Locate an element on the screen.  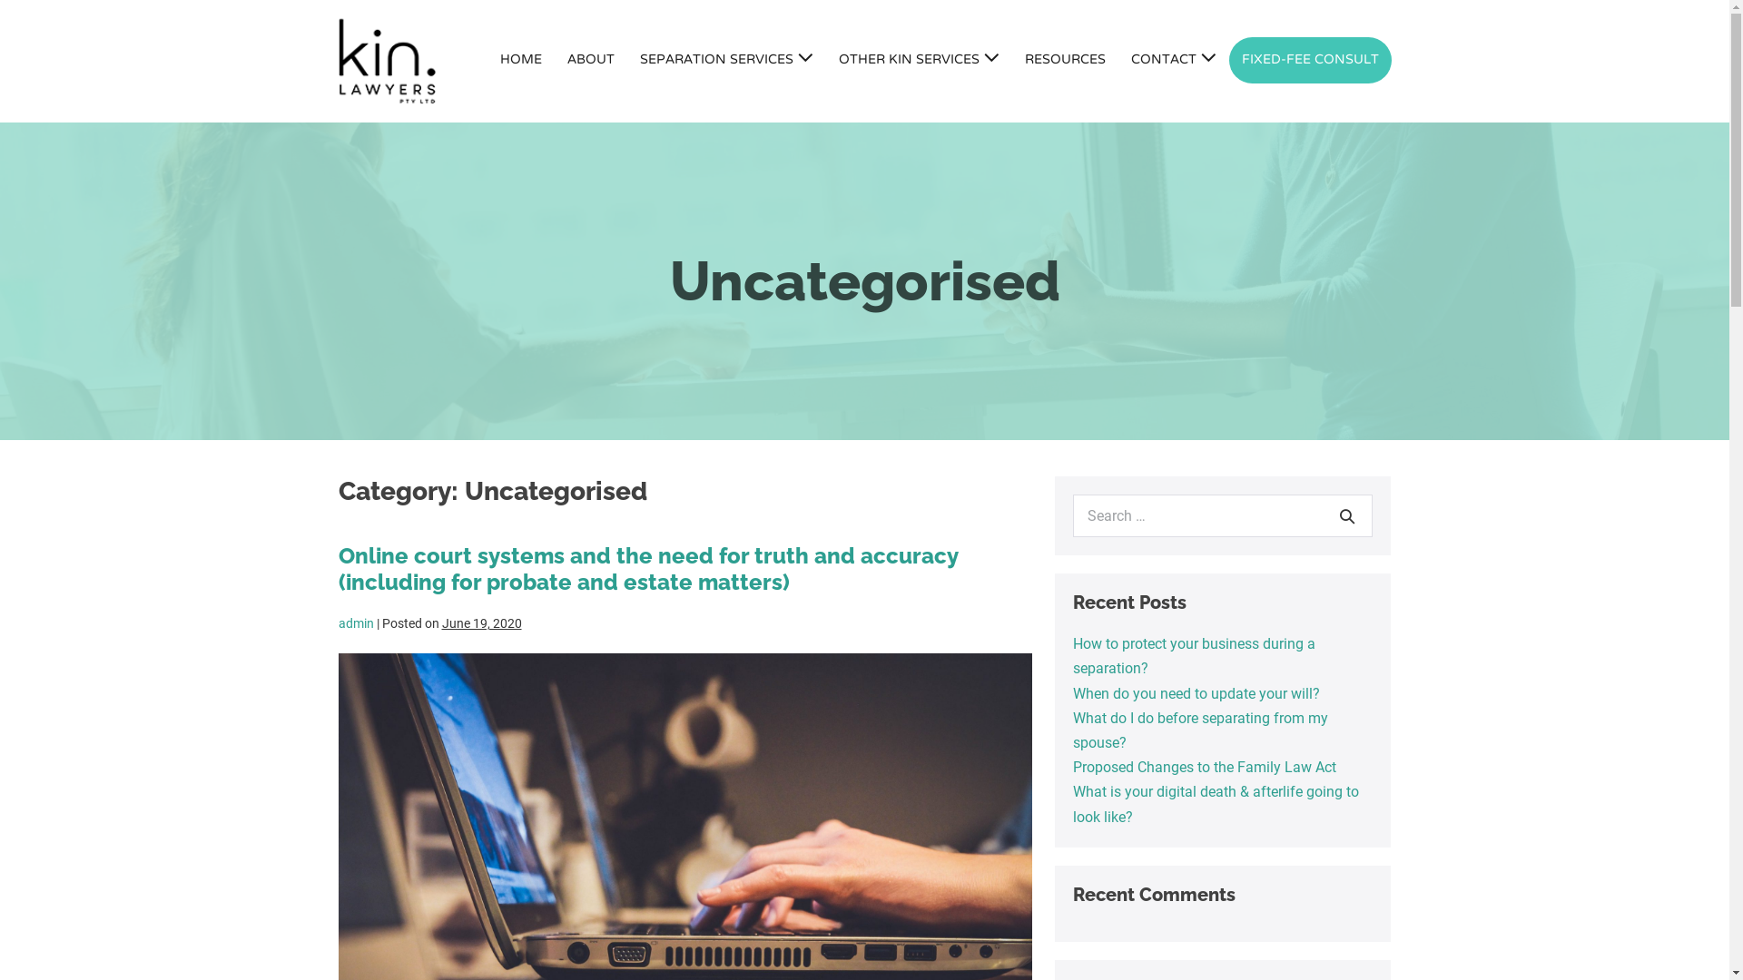
RESOURCES is located at coordinates (1064, 62).